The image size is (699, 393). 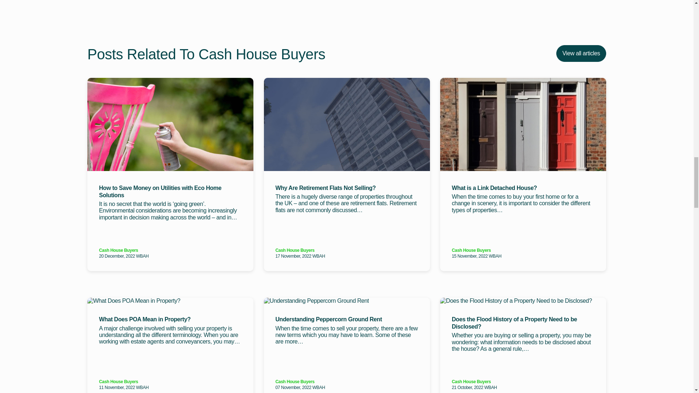 I want to click on What Does POA Mean in Property?, so click(x=170, y=319).